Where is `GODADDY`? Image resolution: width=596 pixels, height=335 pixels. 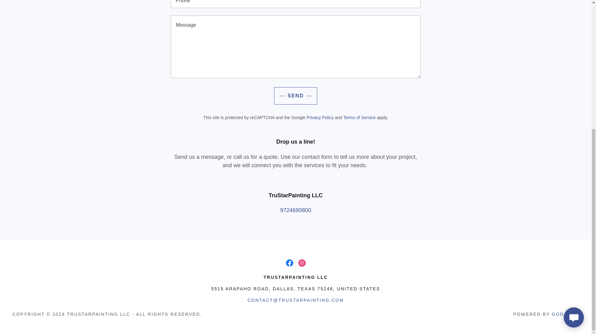
GODADDY is located at coordinates (565, 314).